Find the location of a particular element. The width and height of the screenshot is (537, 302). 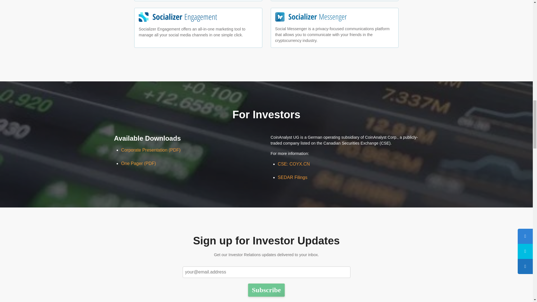

SEDAR Filings is located at coordinates (292, 177).